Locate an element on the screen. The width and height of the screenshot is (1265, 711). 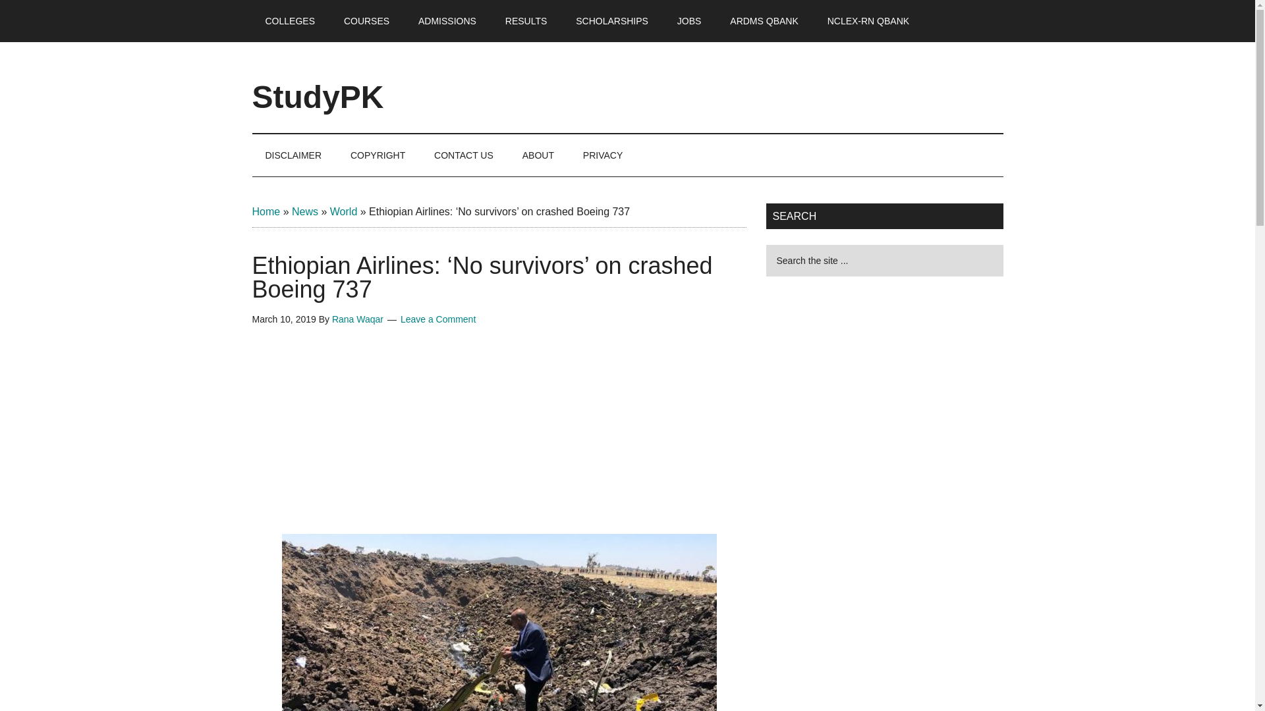
NCLEX-RN QBANK is located at coordinates (868, 21).